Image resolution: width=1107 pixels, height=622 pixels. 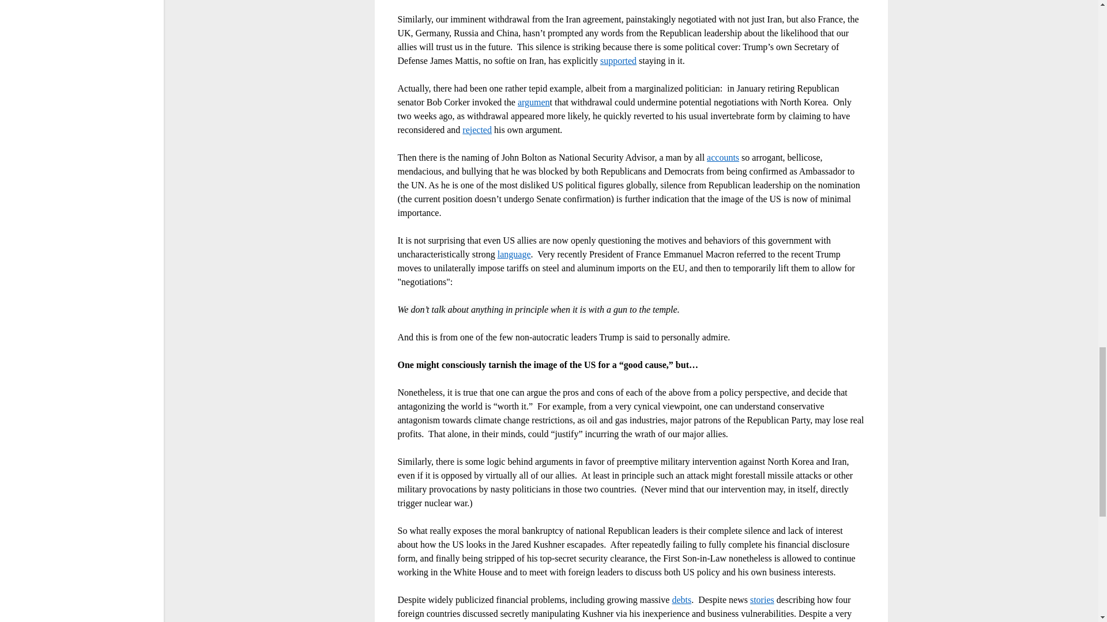 What do you see at coordinates (618, 60) in the screenshot?
I see `supported` at bounding box center [618, 60].